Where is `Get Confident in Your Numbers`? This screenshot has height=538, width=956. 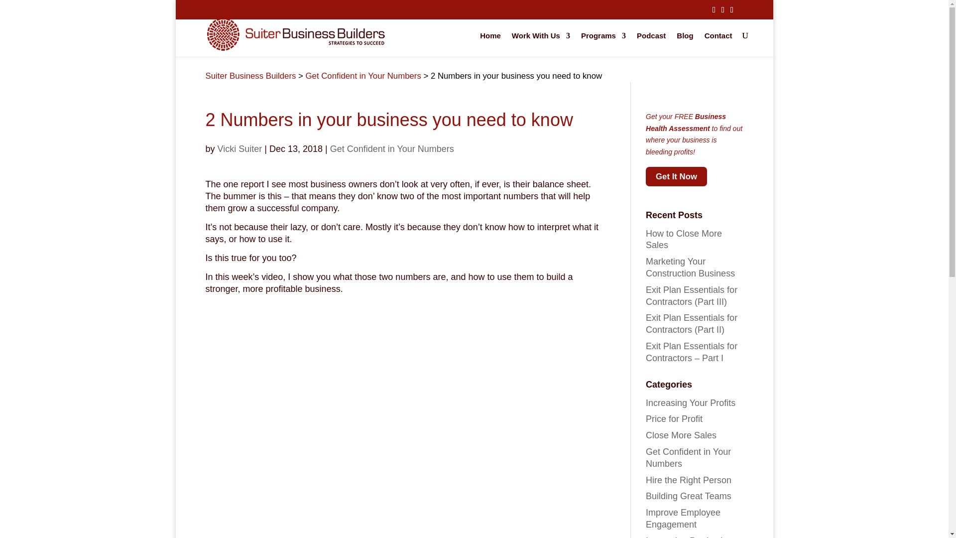
Get Confident in Your Numbers is located at coordinates (392, 148).